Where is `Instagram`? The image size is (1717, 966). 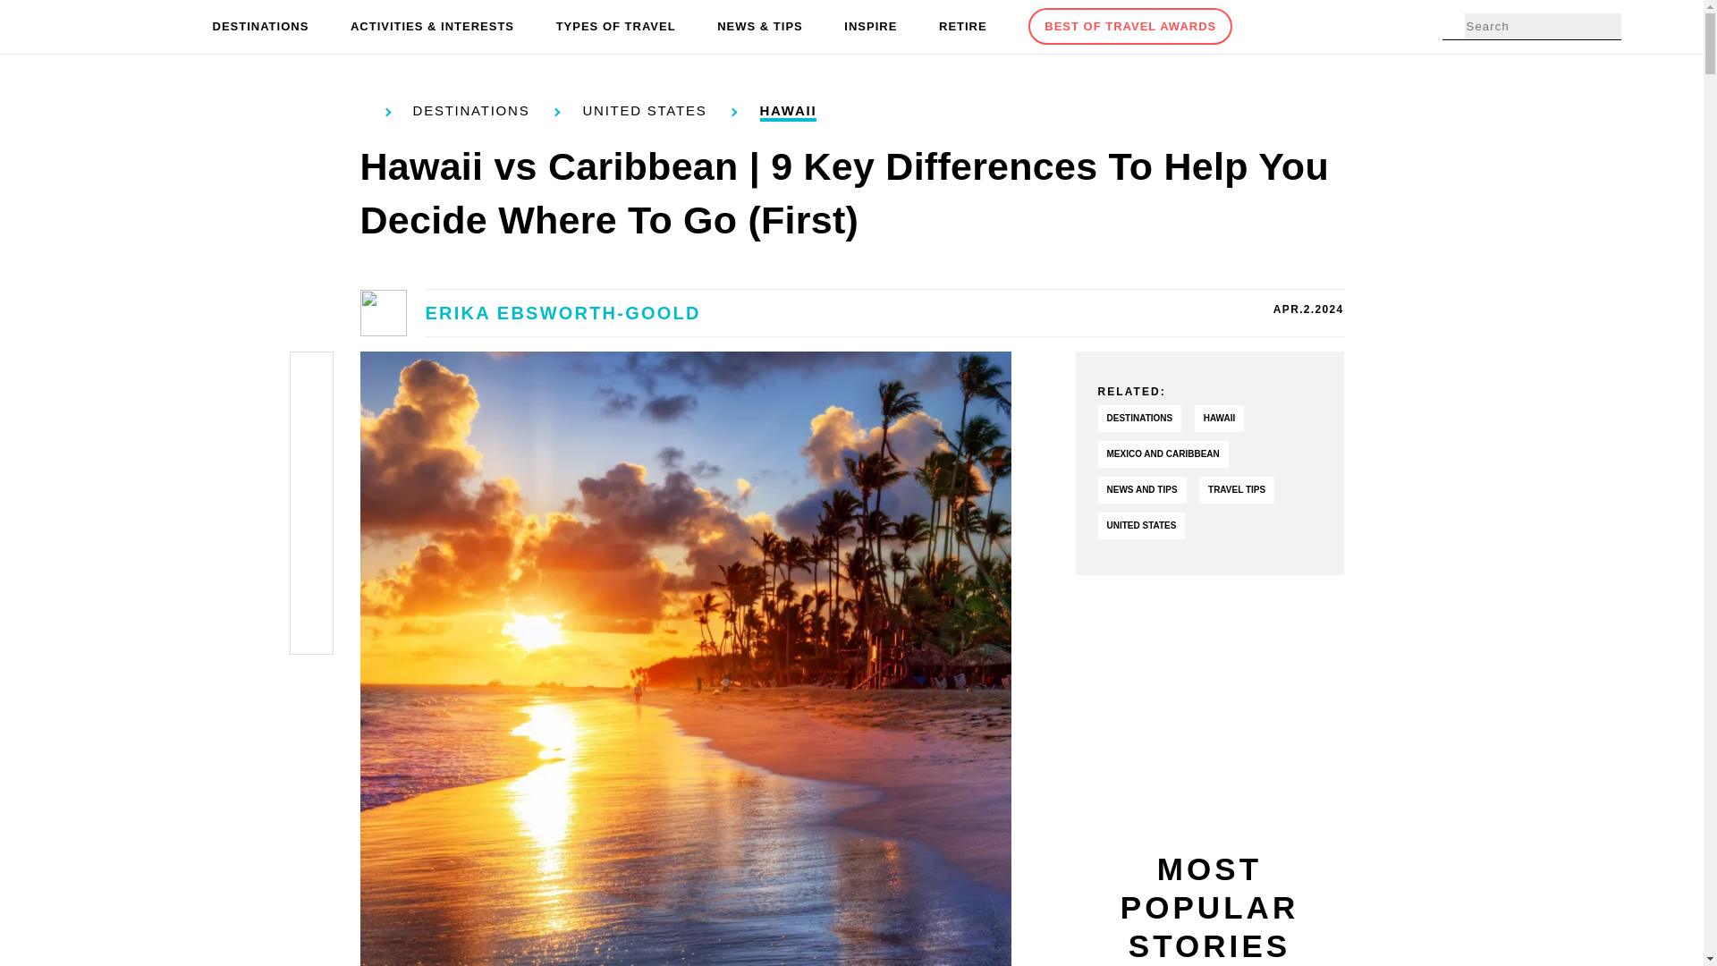 Instagram is located at coordinates (311, 503).